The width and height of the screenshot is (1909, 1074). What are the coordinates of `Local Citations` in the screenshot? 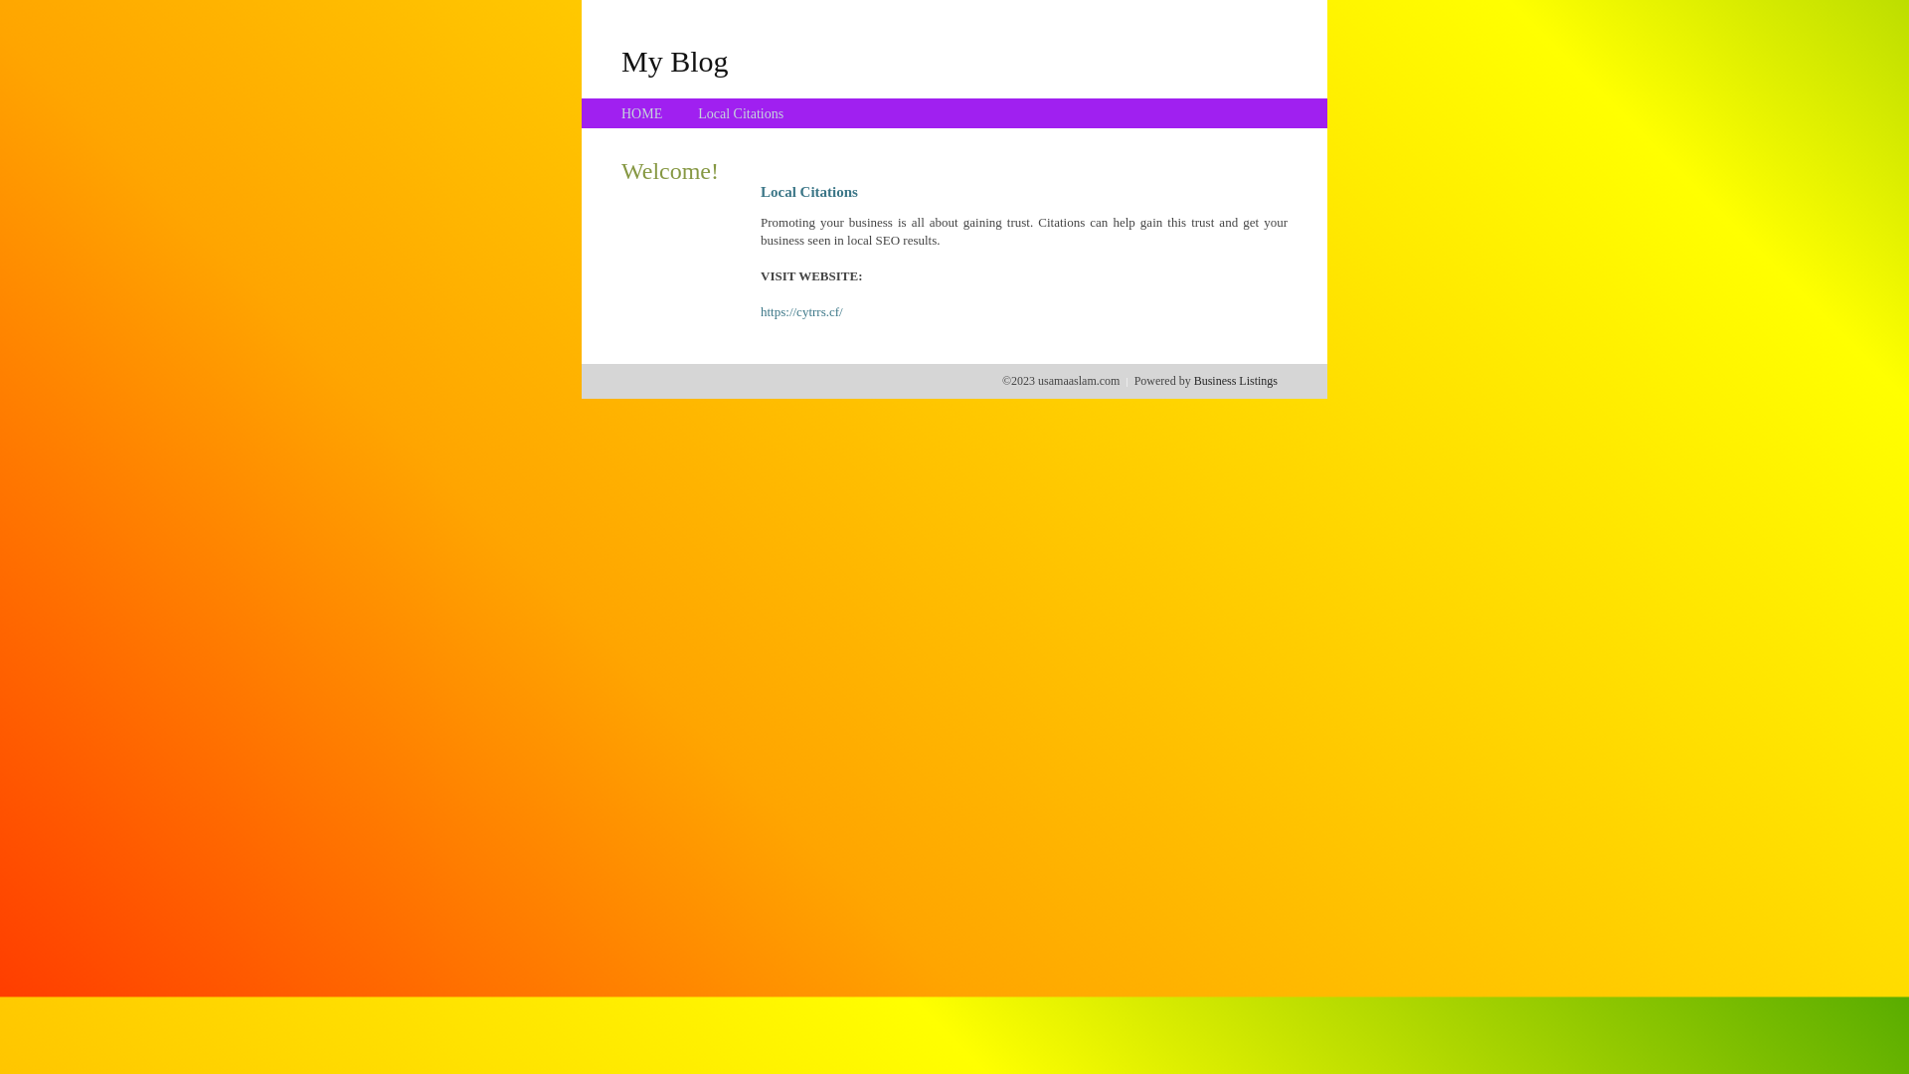 It's located at (741, 113).